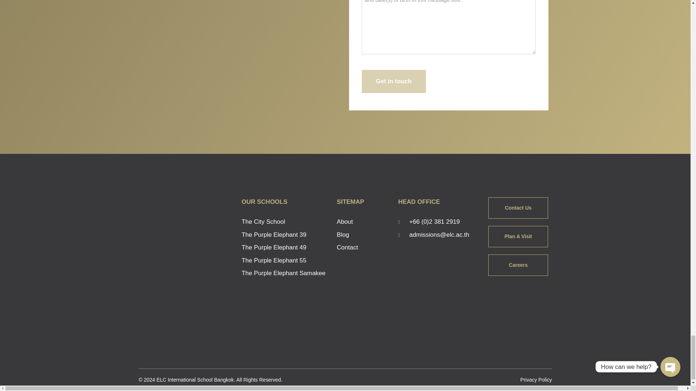 The height and width of the screenshot is (391, 696). I want to click on The Purple Elephant Samakee, so click(285, 273).